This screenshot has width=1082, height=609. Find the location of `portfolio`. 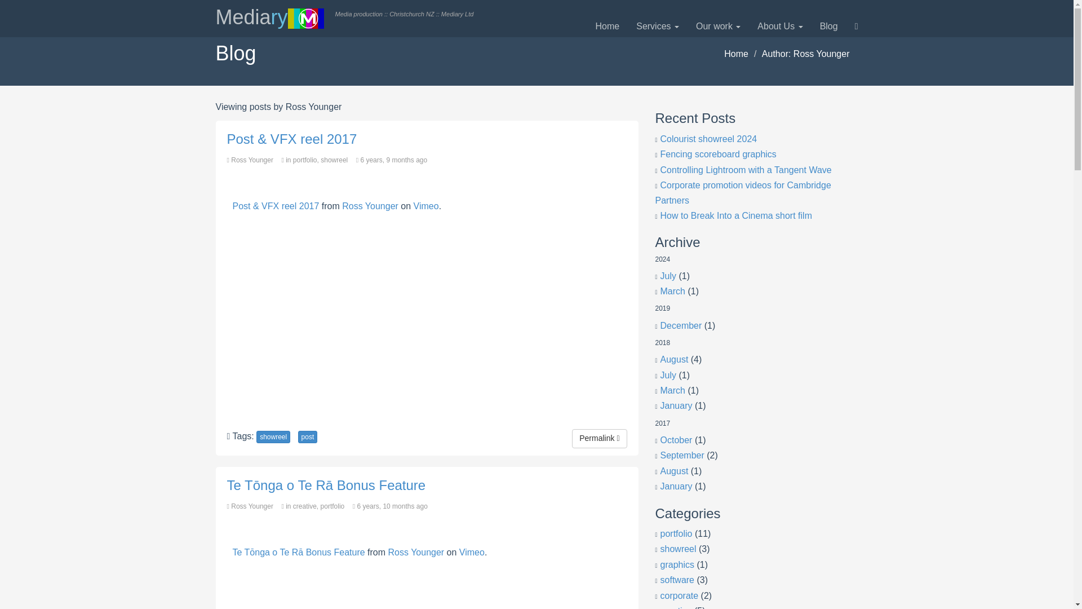

portfolio is located at coordinates (676, 533).